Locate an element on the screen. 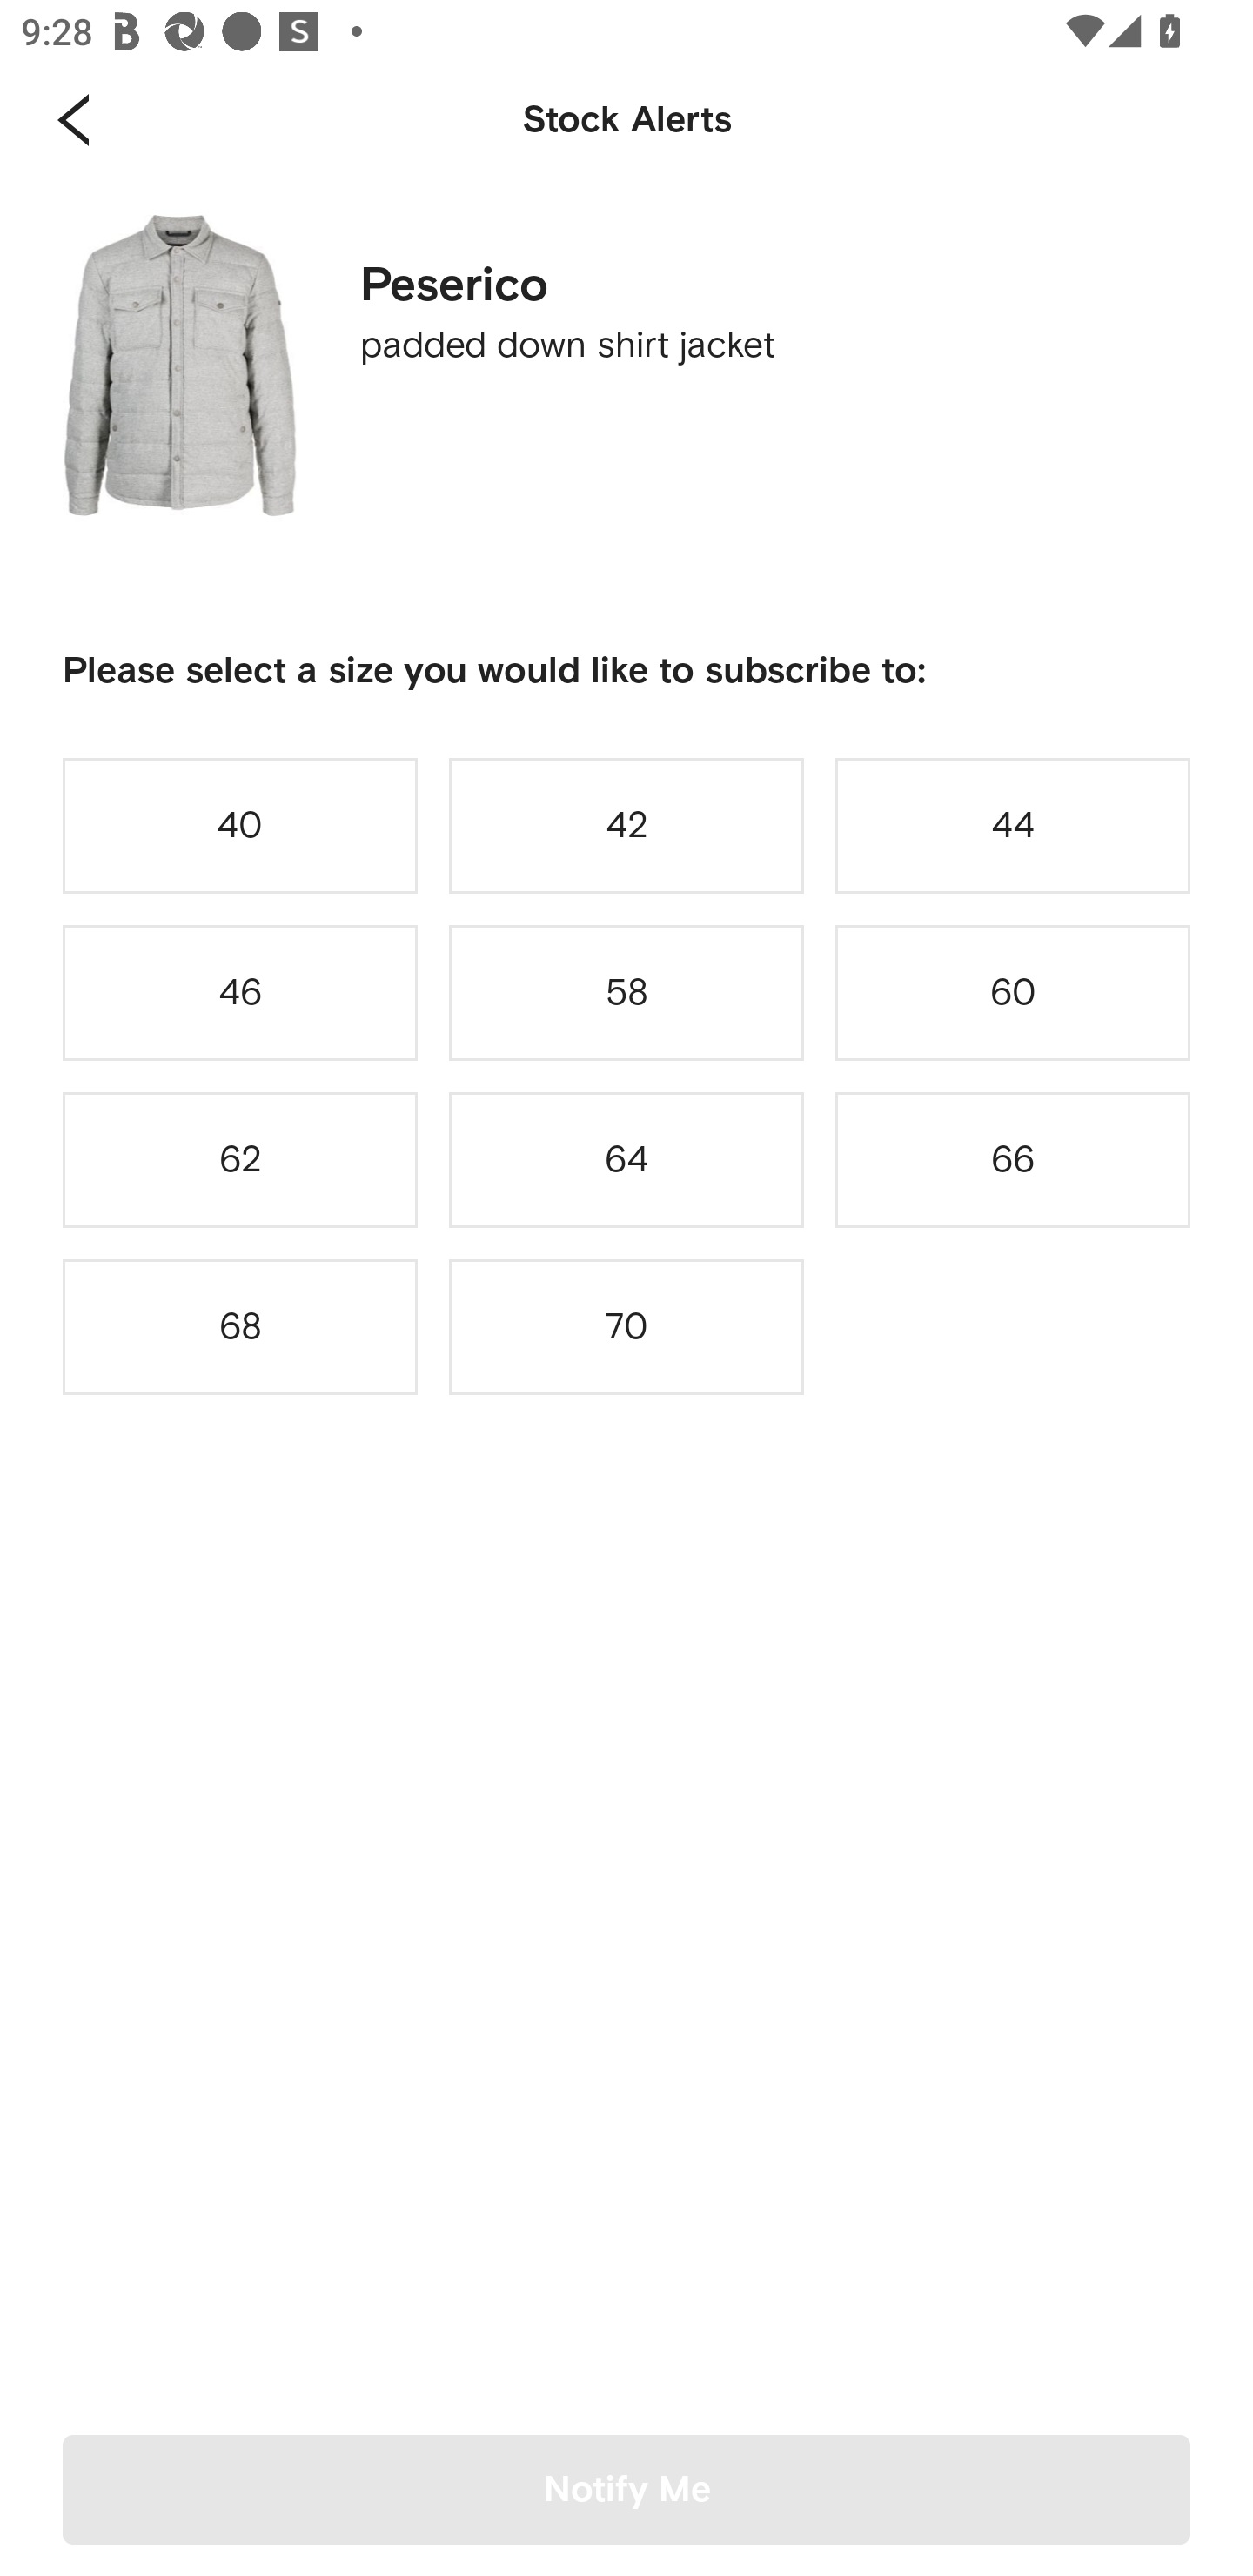 This screenshot has width=1253, height=2576. 44 is located at coordinates (1013, 825).